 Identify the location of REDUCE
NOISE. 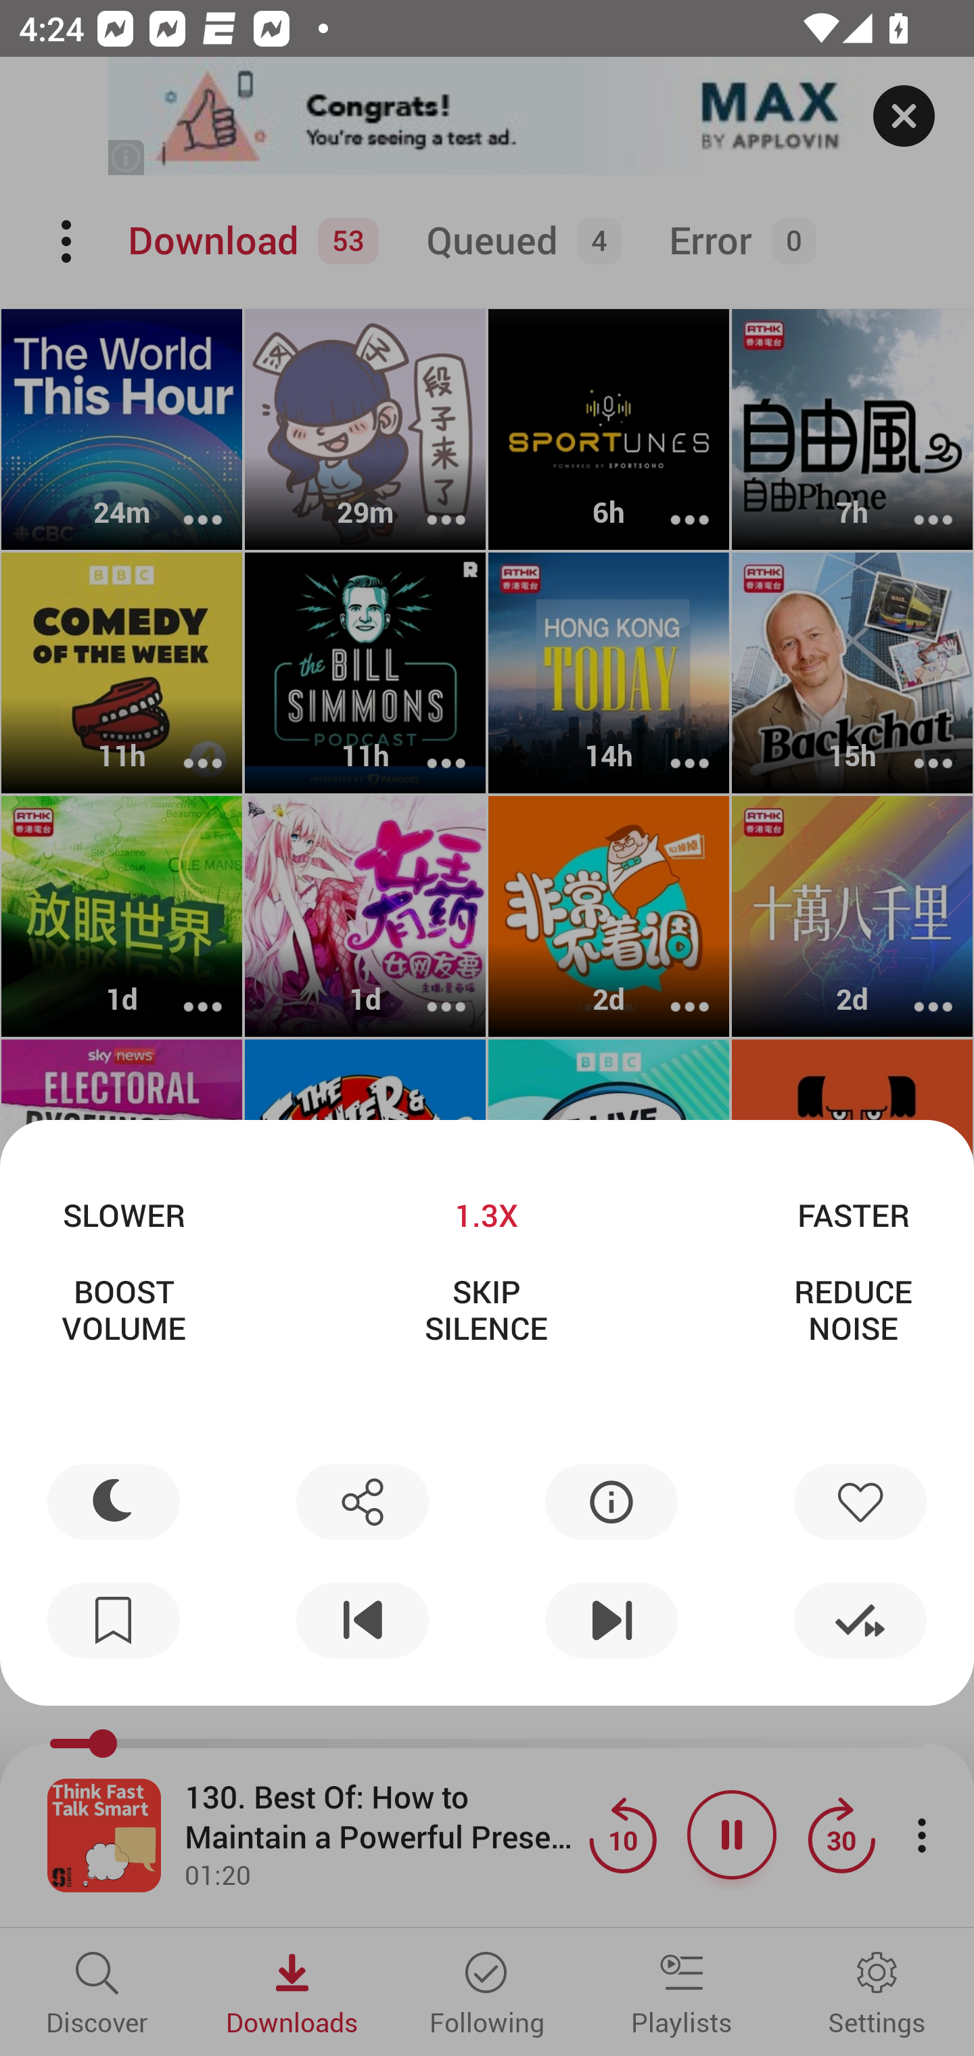
(853, 1309).